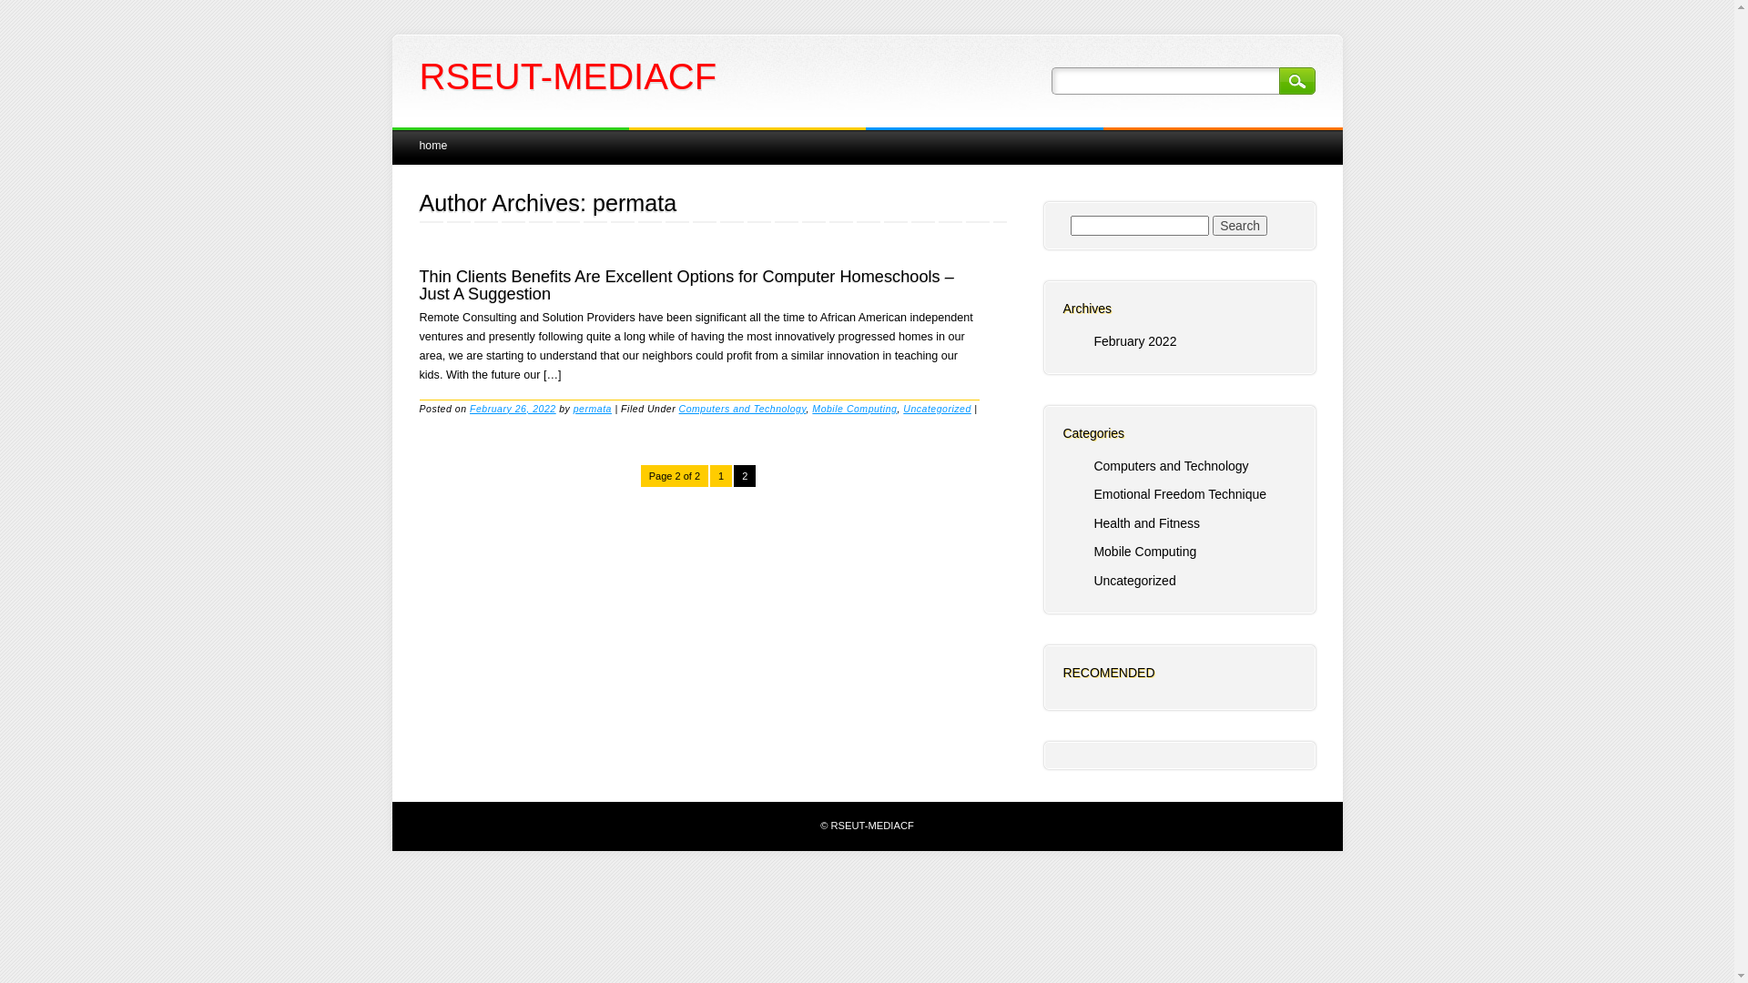  I want to click on Mobile Computing, so click(1145, 552).